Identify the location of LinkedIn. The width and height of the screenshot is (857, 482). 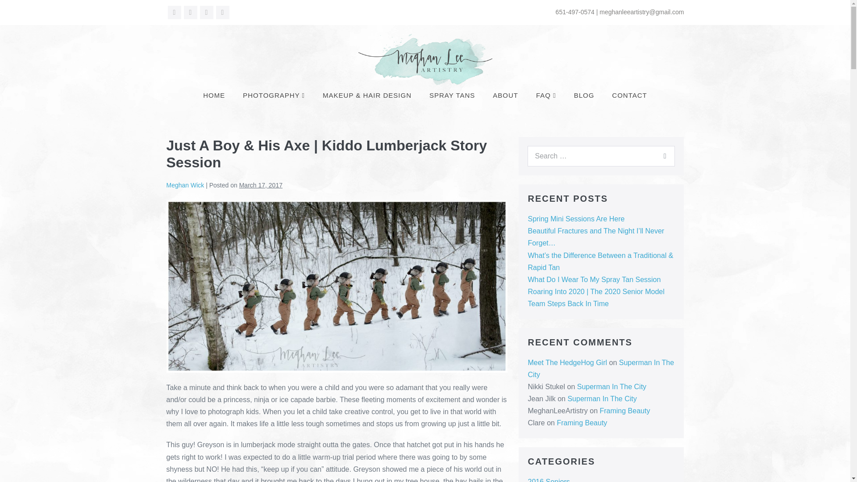
(222, 12).